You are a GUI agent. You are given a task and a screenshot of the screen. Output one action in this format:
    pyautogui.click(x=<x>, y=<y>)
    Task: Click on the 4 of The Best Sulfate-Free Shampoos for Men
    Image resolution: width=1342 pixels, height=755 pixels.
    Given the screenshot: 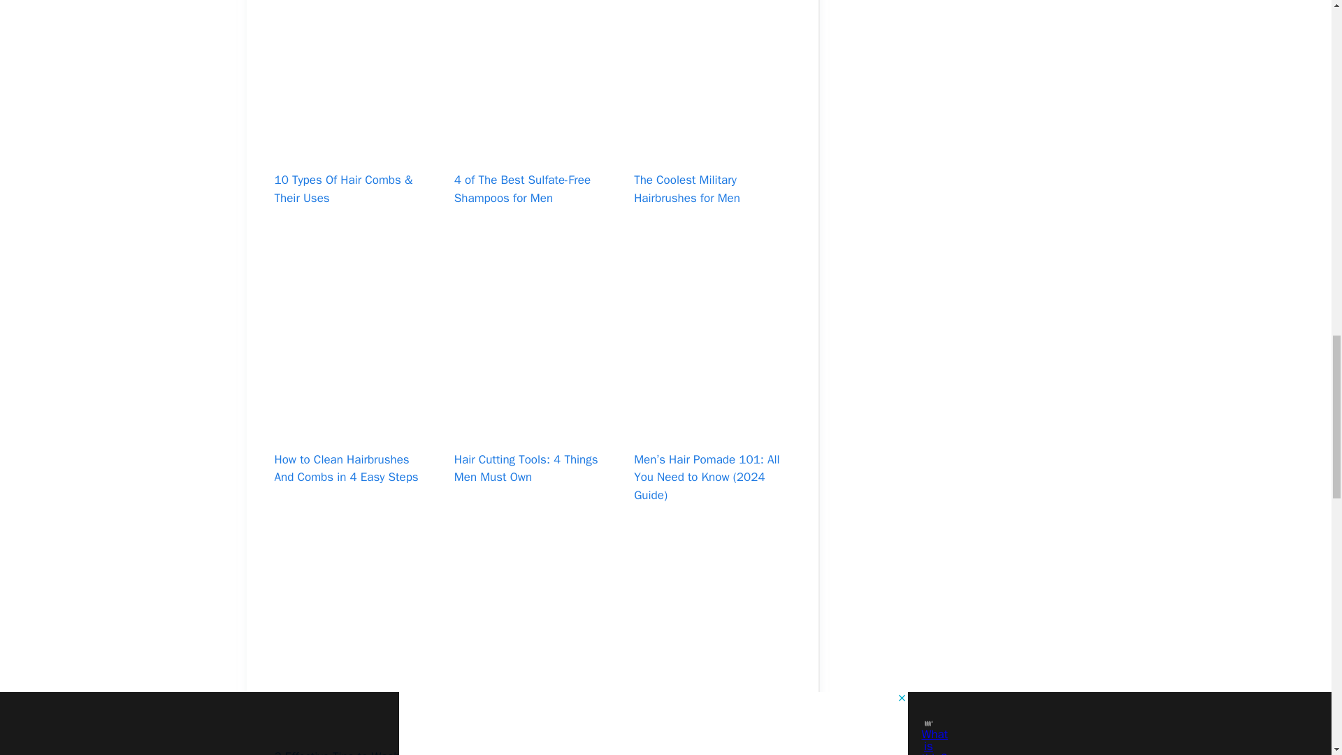 What is the action you would take?
    pyautogui.click(x=522, y=189)
    